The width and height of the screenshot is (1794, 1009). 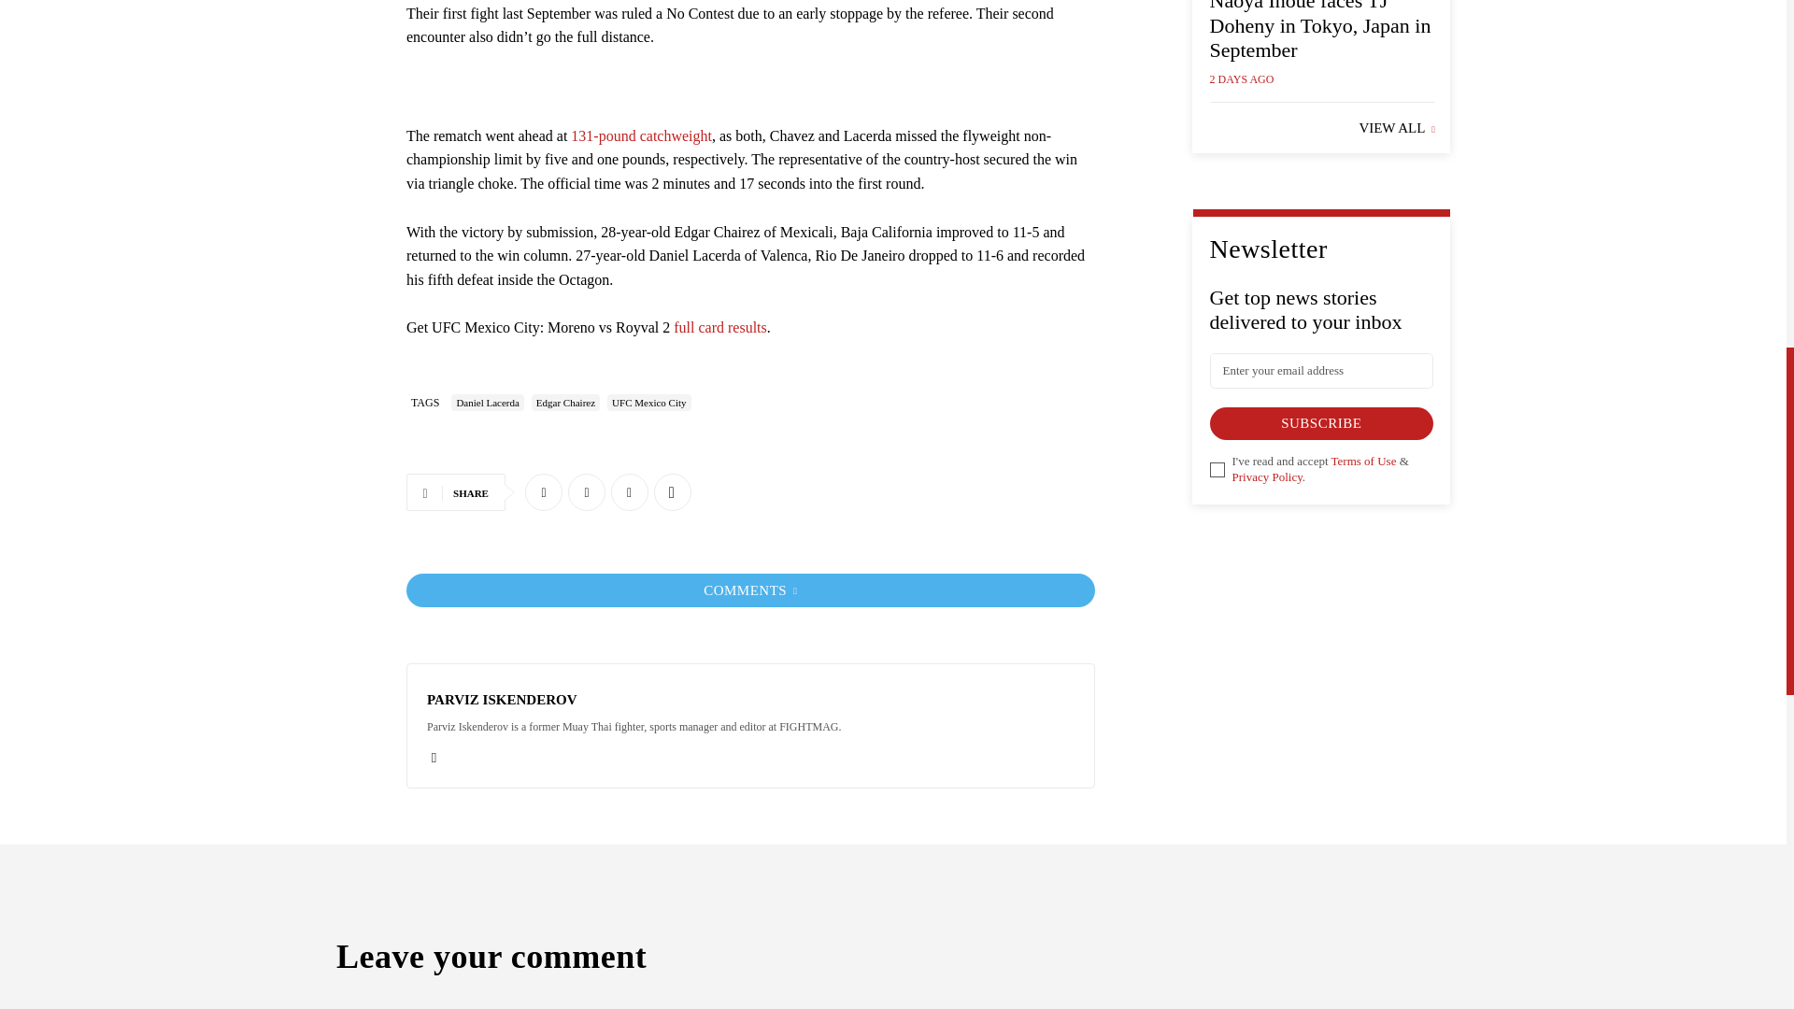 I want to click on Naoya Inoue faces TJ Doheny in Tokyo, Japan in September, so click(x=1319, y=30).